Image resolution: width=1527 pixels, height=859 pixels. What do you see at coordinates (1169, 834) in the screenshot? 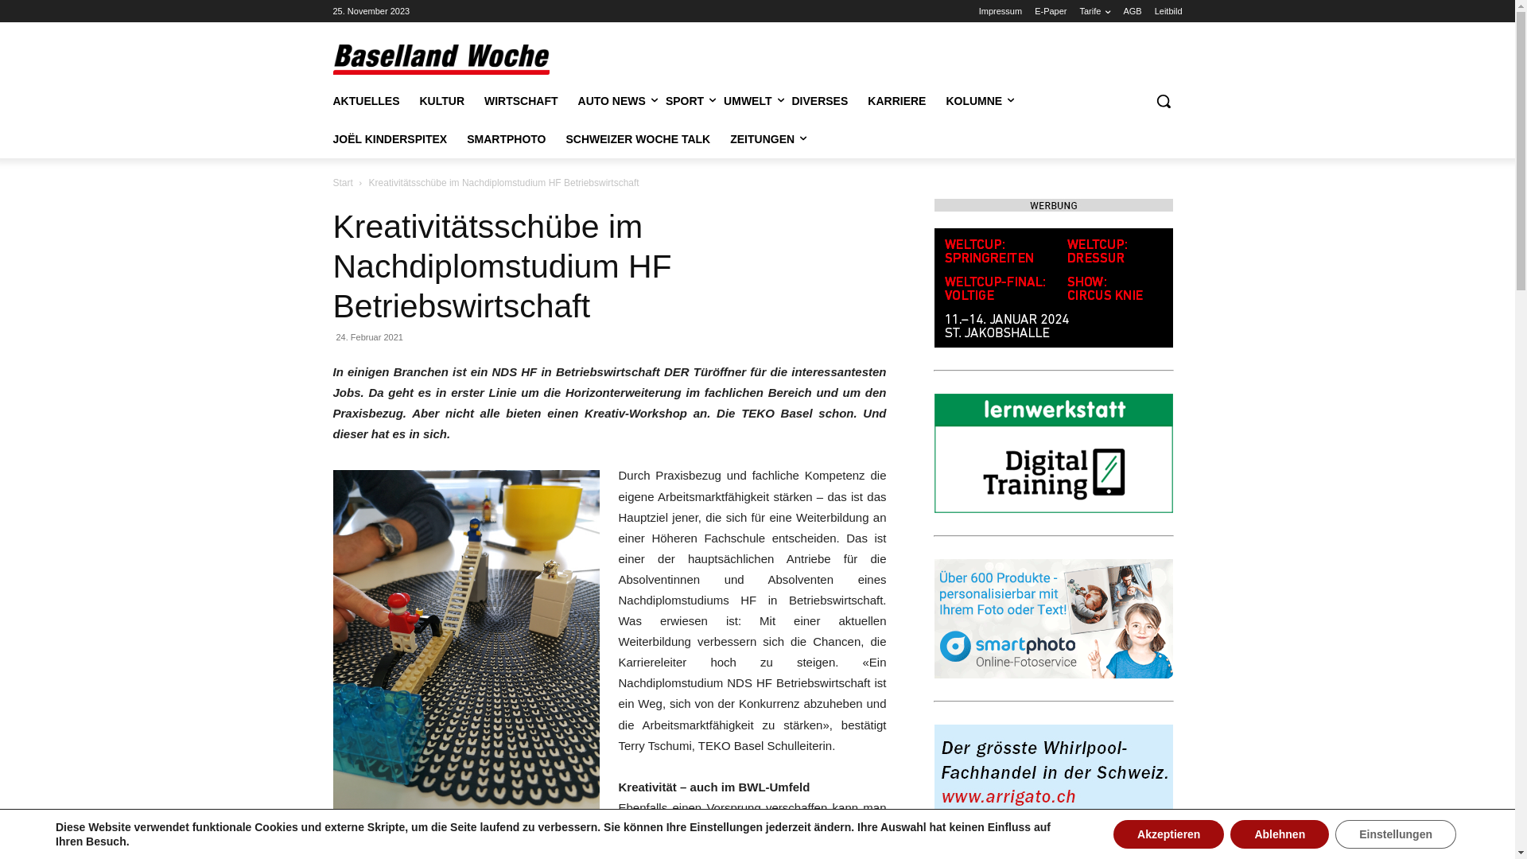
I see `Akzeptieren` at bounding box center [1169, 834].